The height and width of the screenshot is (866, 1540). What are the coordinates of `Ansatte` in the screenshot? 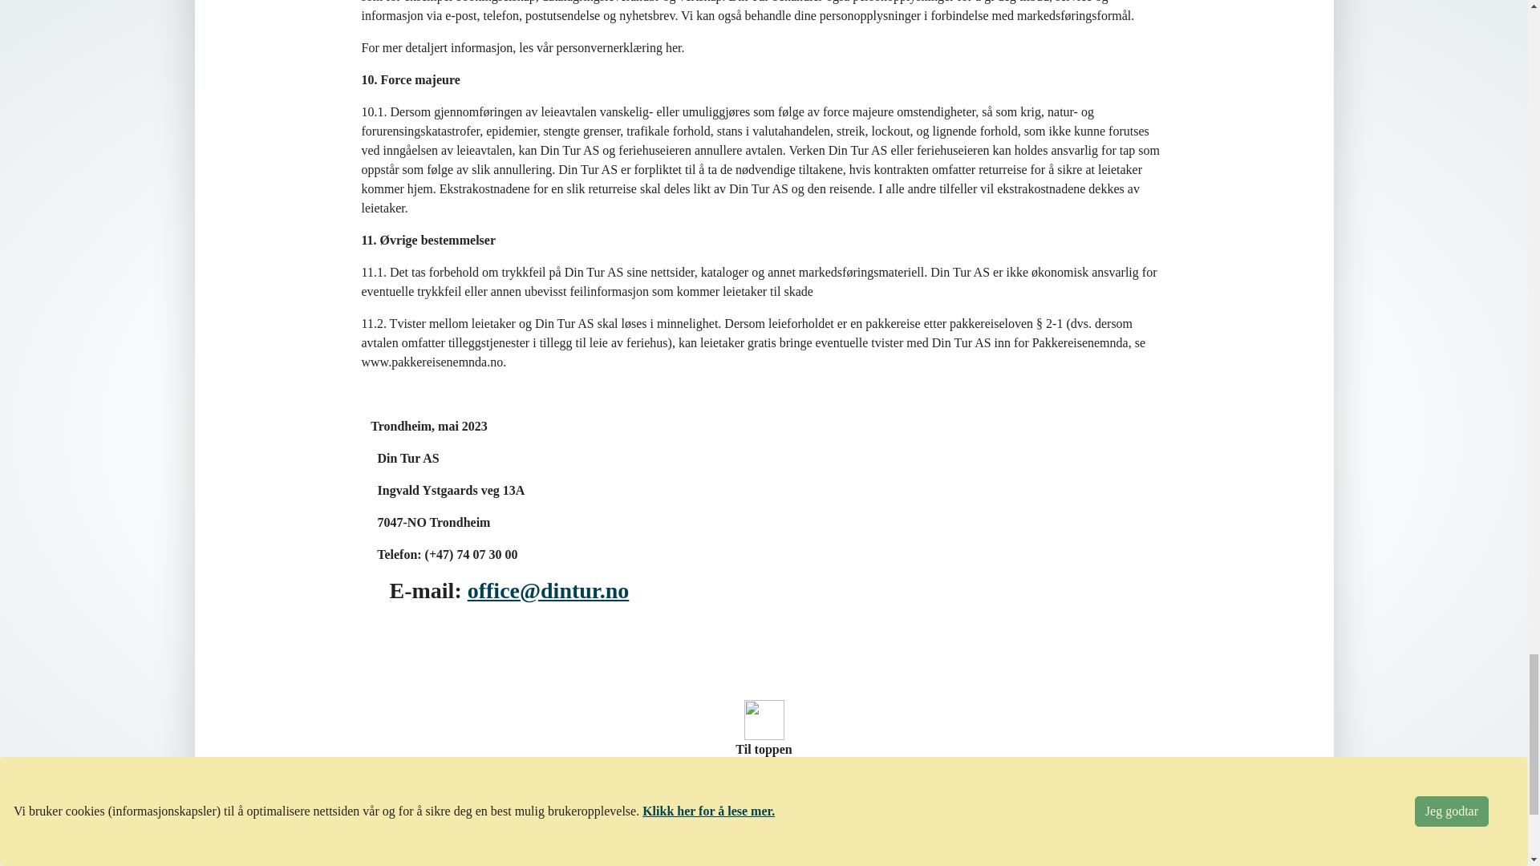 It's located at (1011, 863).